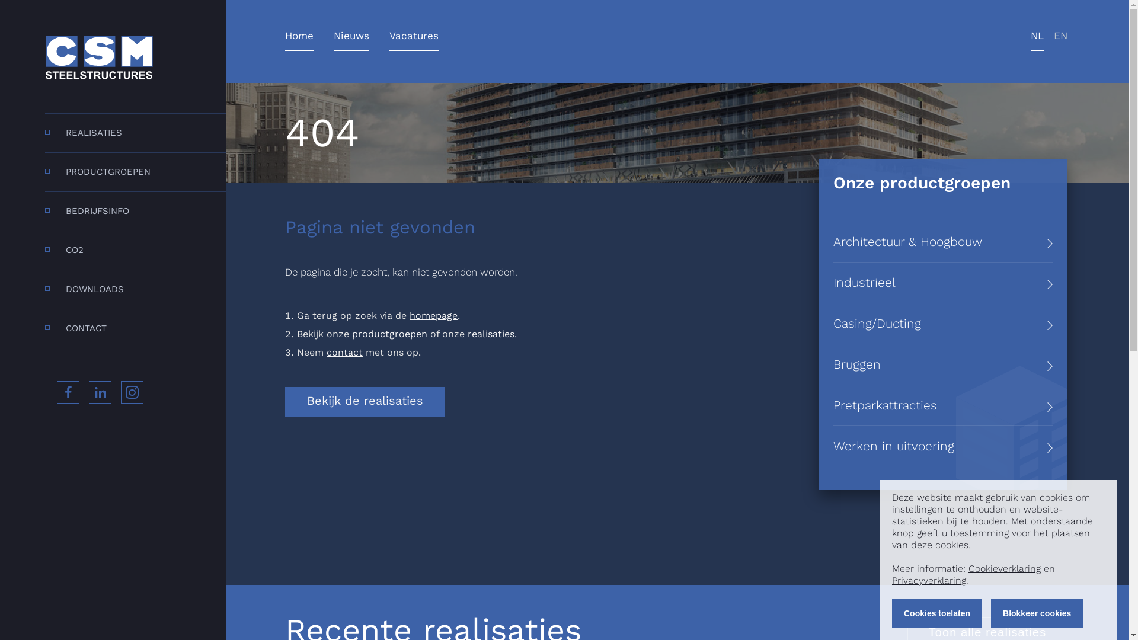 The height and width of the screenshot is (640, 1138). What do you see at coordinates (491, 334) in the screenshot?
I see `realisaties` at bounding box center [491, 334].